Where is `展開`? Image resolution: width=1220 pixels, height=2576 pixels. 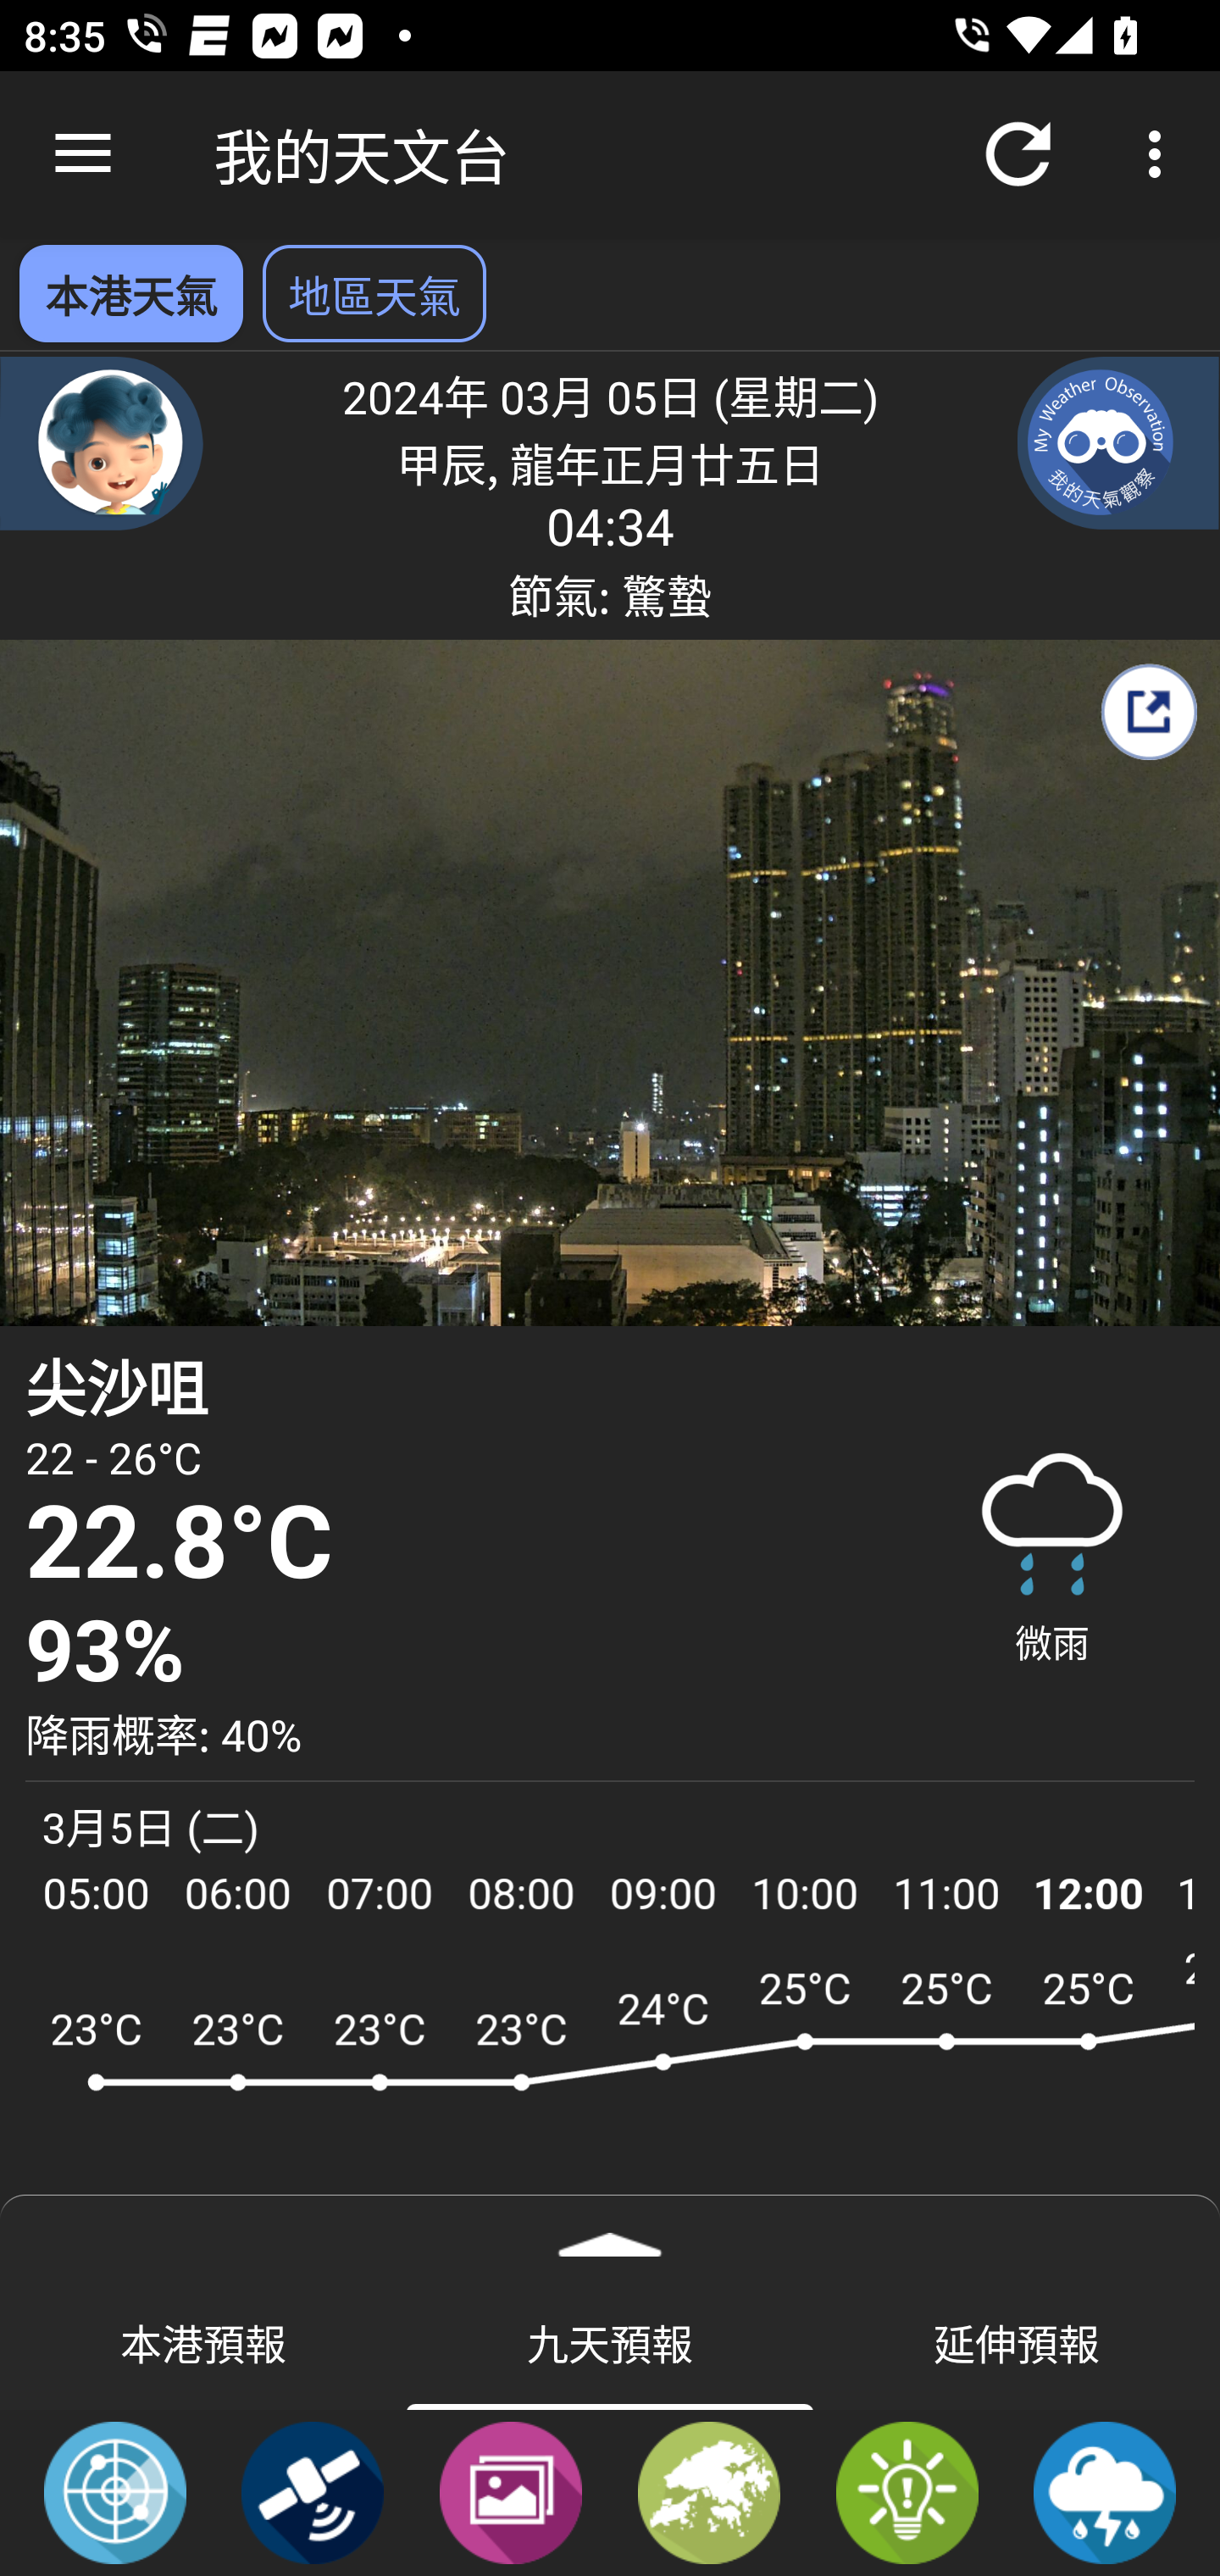
展開 is located at coordinates (610, 2234).